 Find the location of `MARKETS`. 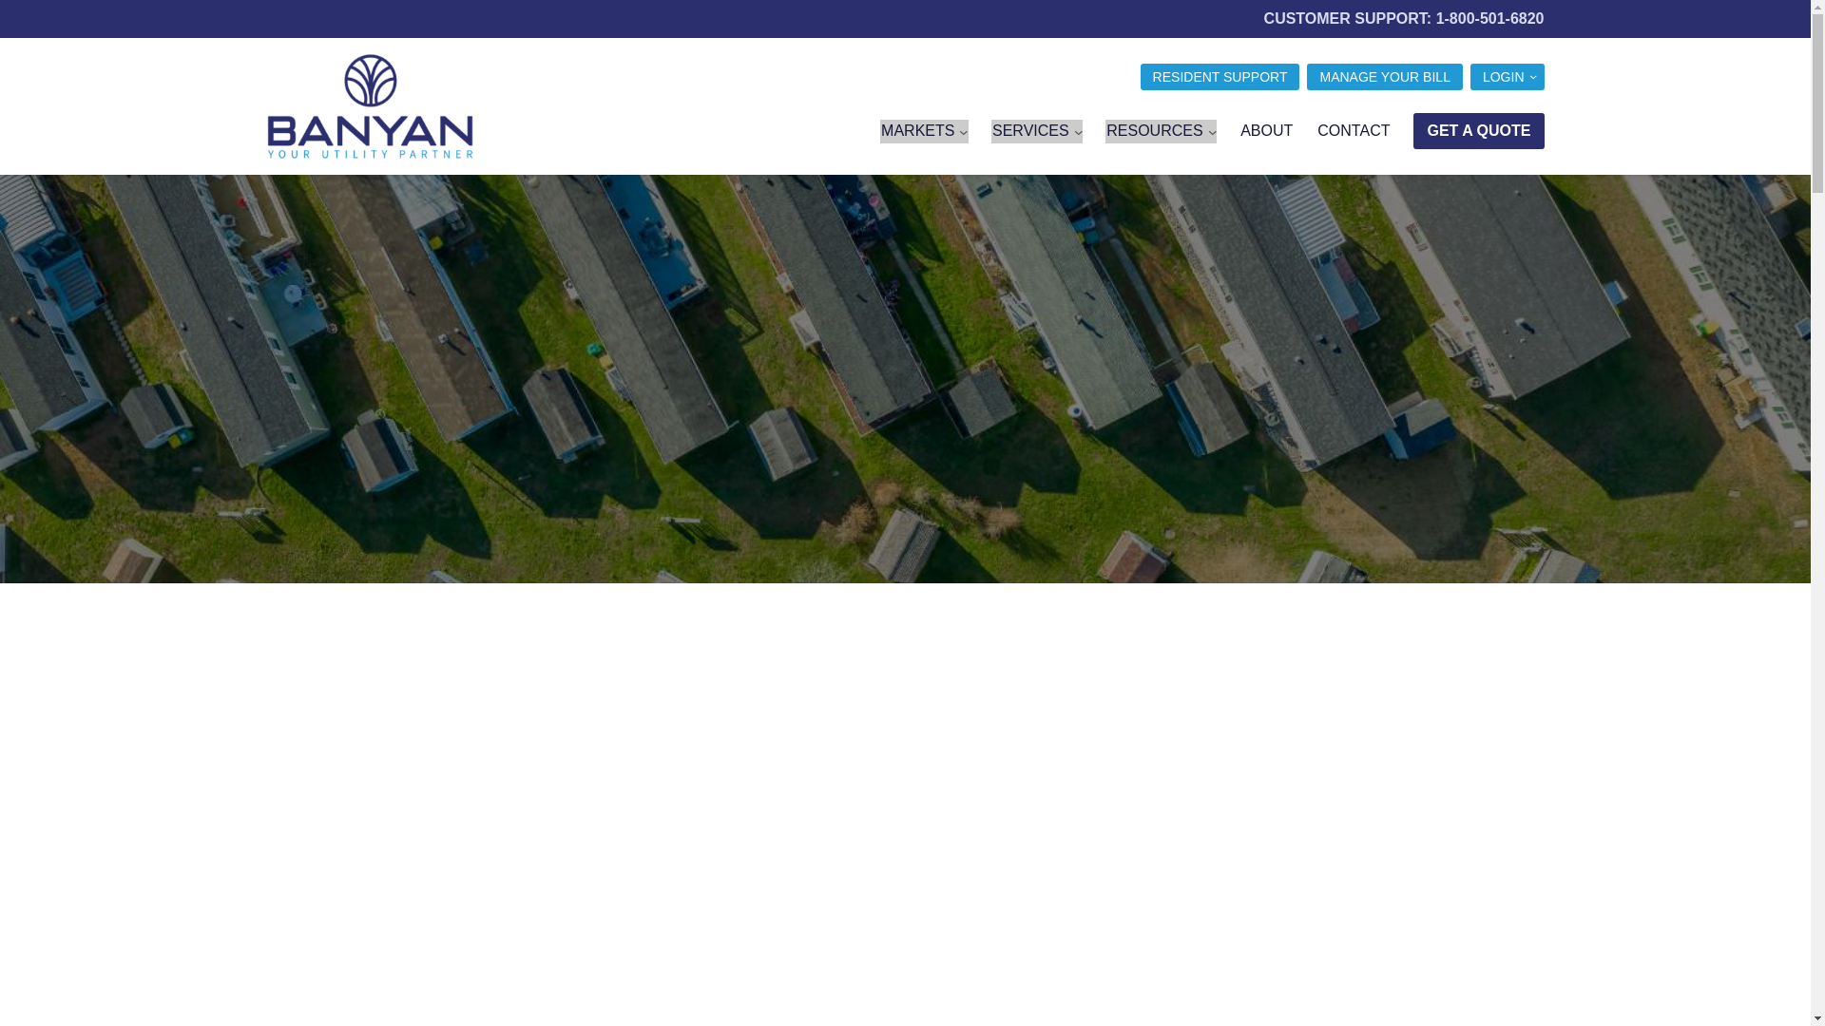

MARKETS is located at coordinates (924, 131).